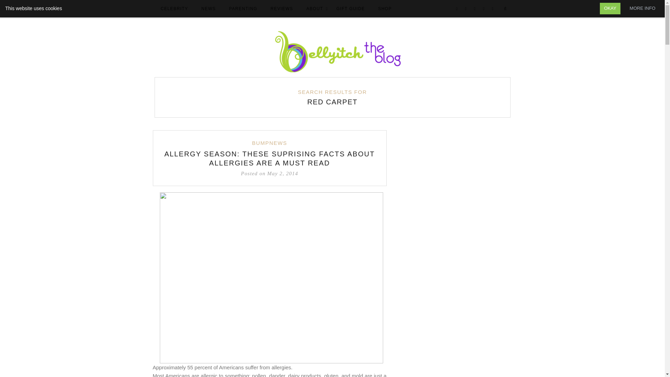 This screenshot has width=670, height=377. I want to click on 2014-05-02 03:42:00, so click(269, 173).